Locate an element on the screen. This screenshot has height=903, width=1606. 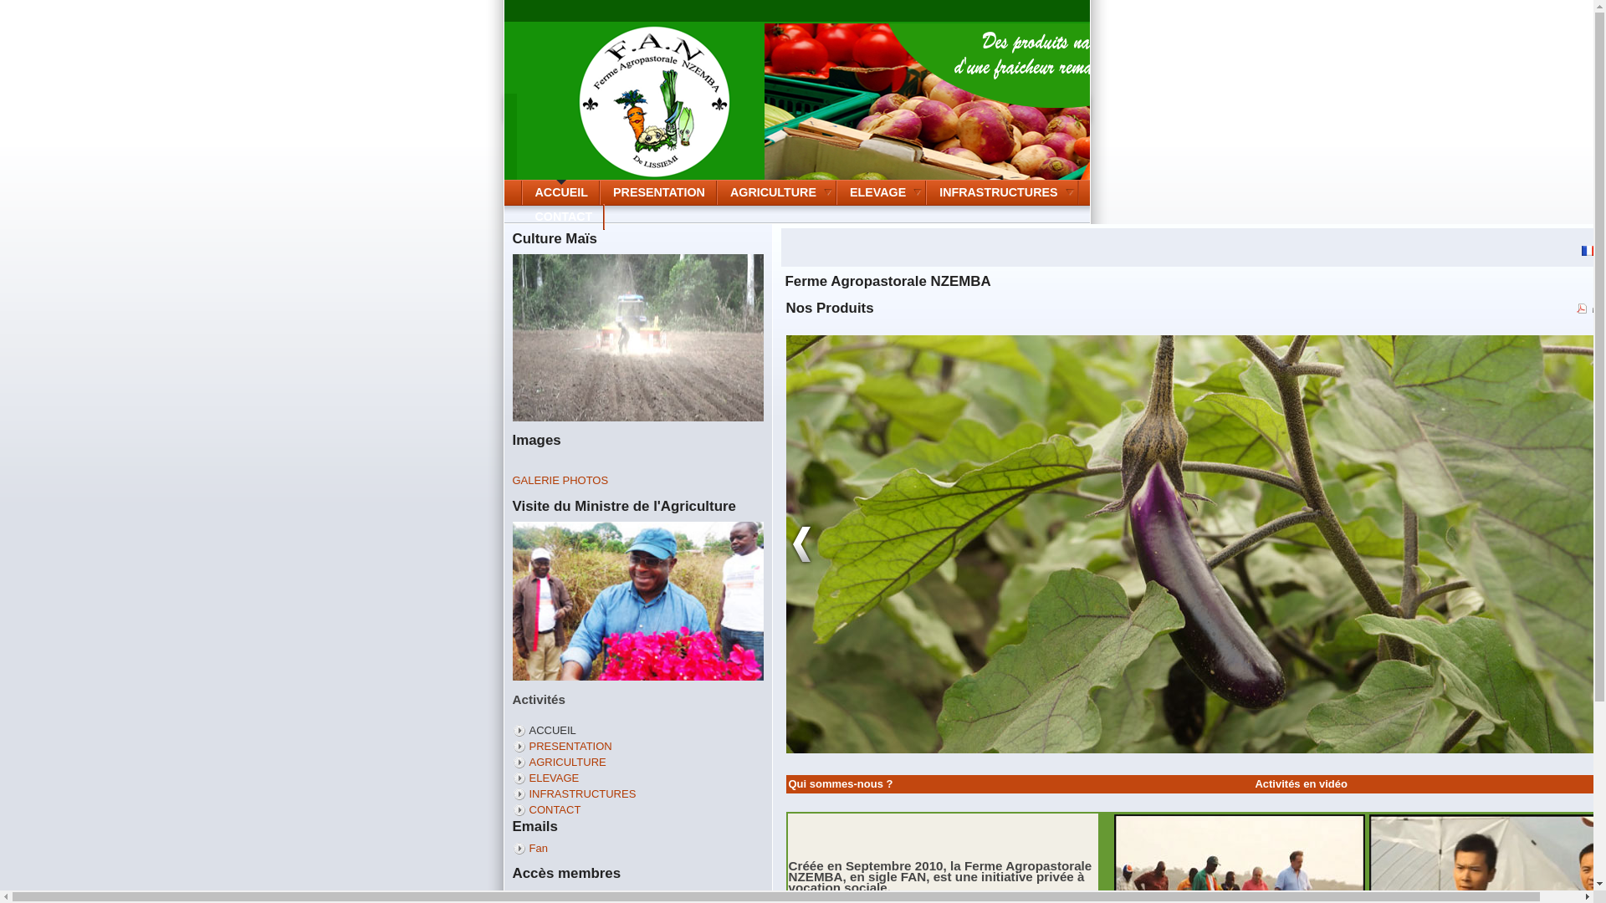
PDF is located at coordinates (1583, 309).